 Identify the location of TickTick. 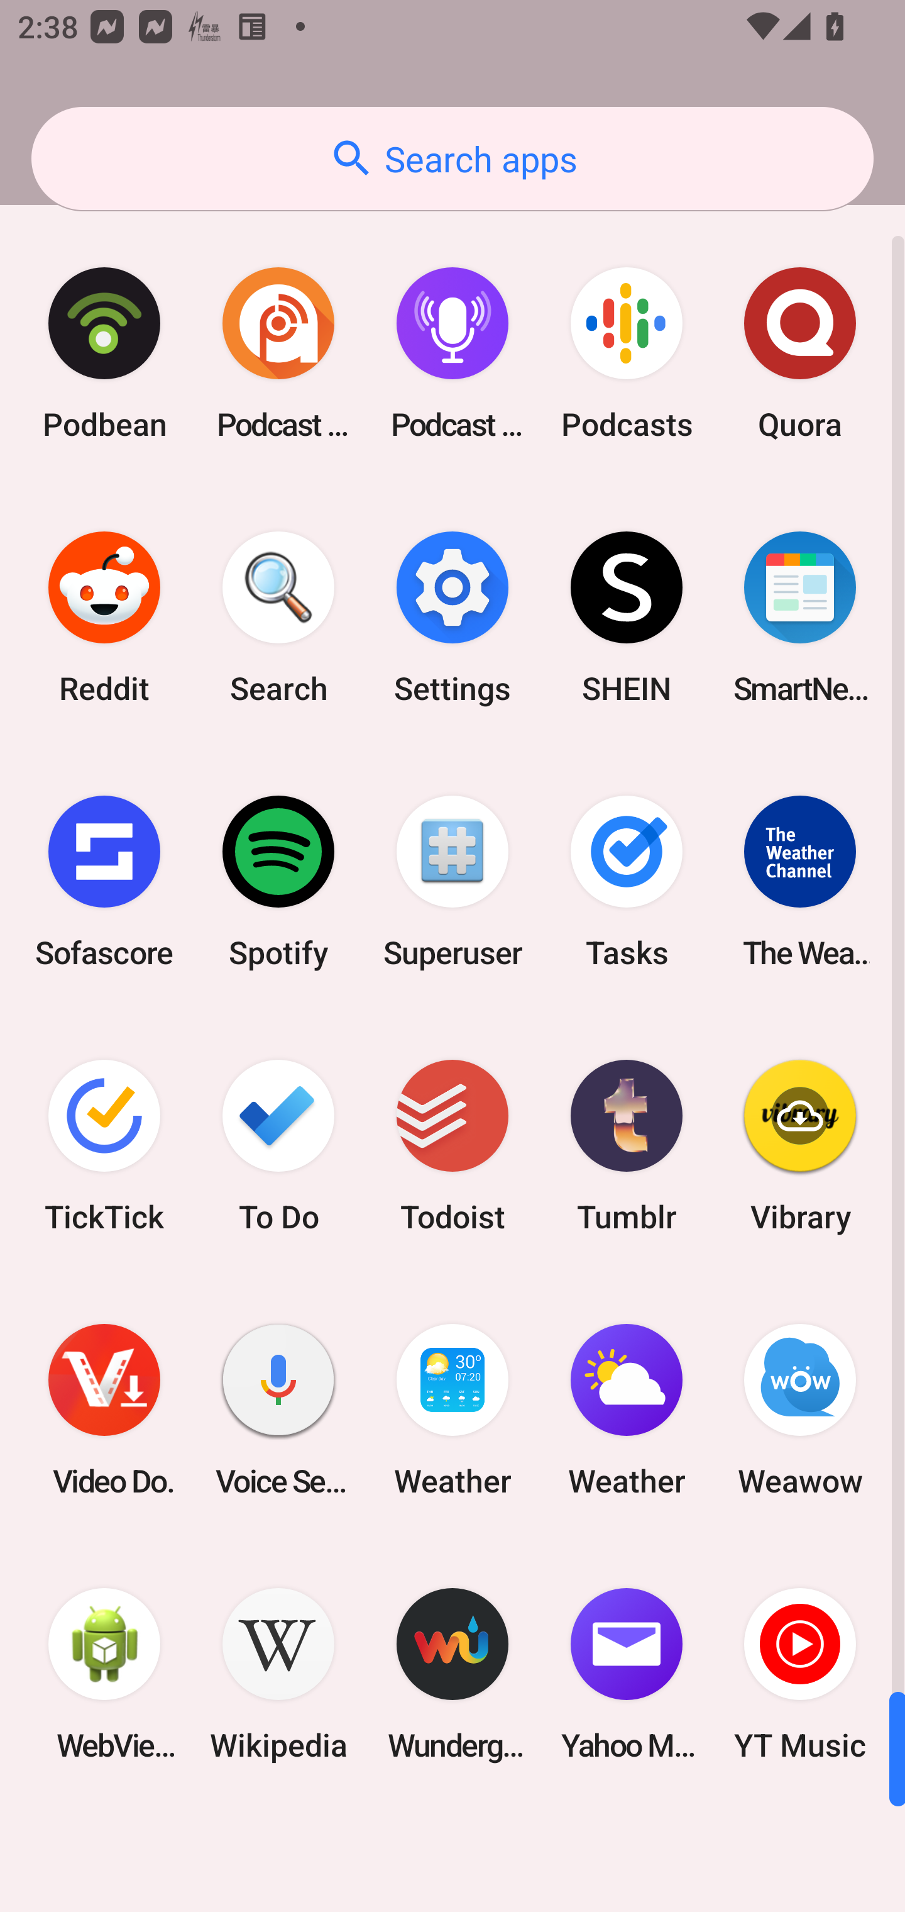
(104, 1145).